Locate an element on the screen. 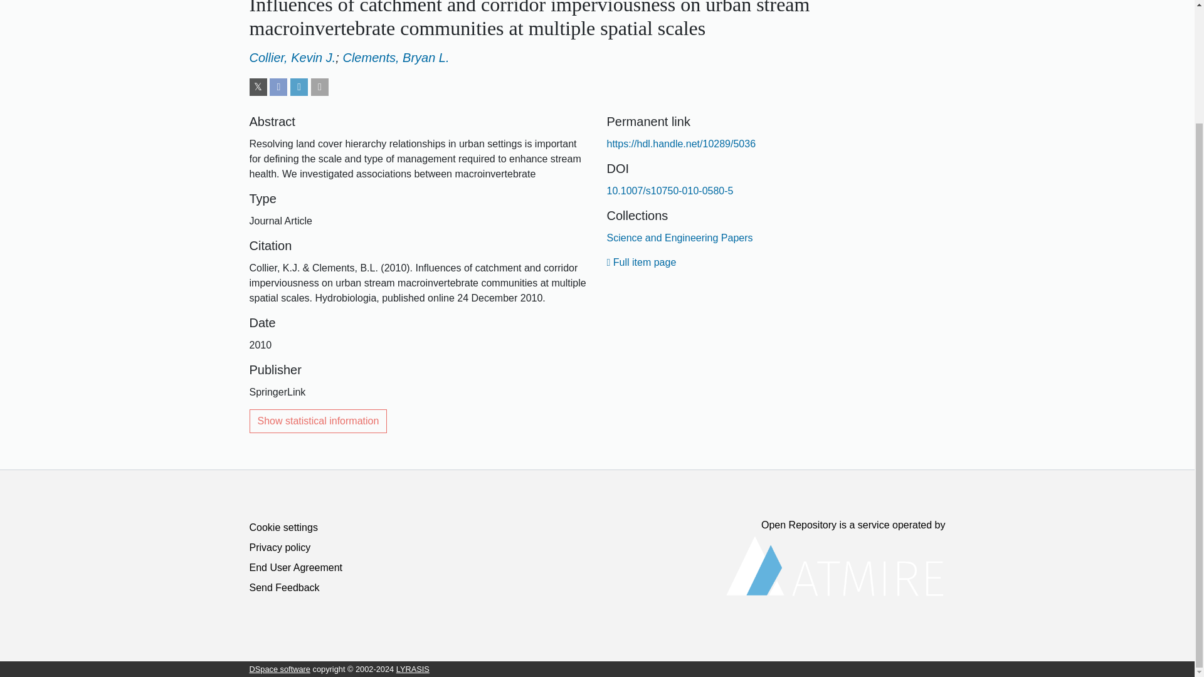 This screenshot has width=1204, height=677. Clements, Bryan L. is located at coordinates (395, 58).